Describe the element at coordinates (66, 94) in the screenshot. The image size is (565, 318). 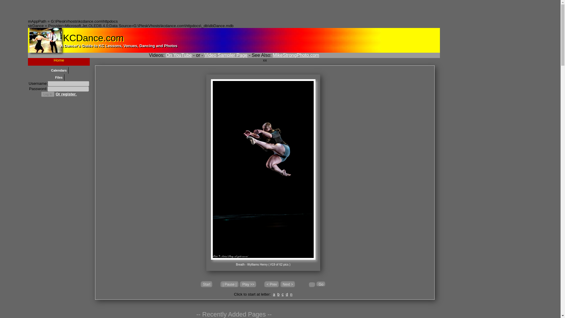
I see `Or register.` at that location.